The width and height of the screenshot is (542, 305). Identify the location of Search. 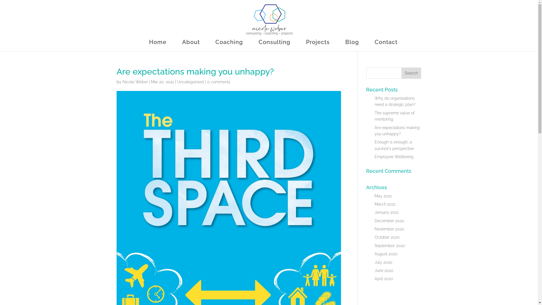
(411, 73).